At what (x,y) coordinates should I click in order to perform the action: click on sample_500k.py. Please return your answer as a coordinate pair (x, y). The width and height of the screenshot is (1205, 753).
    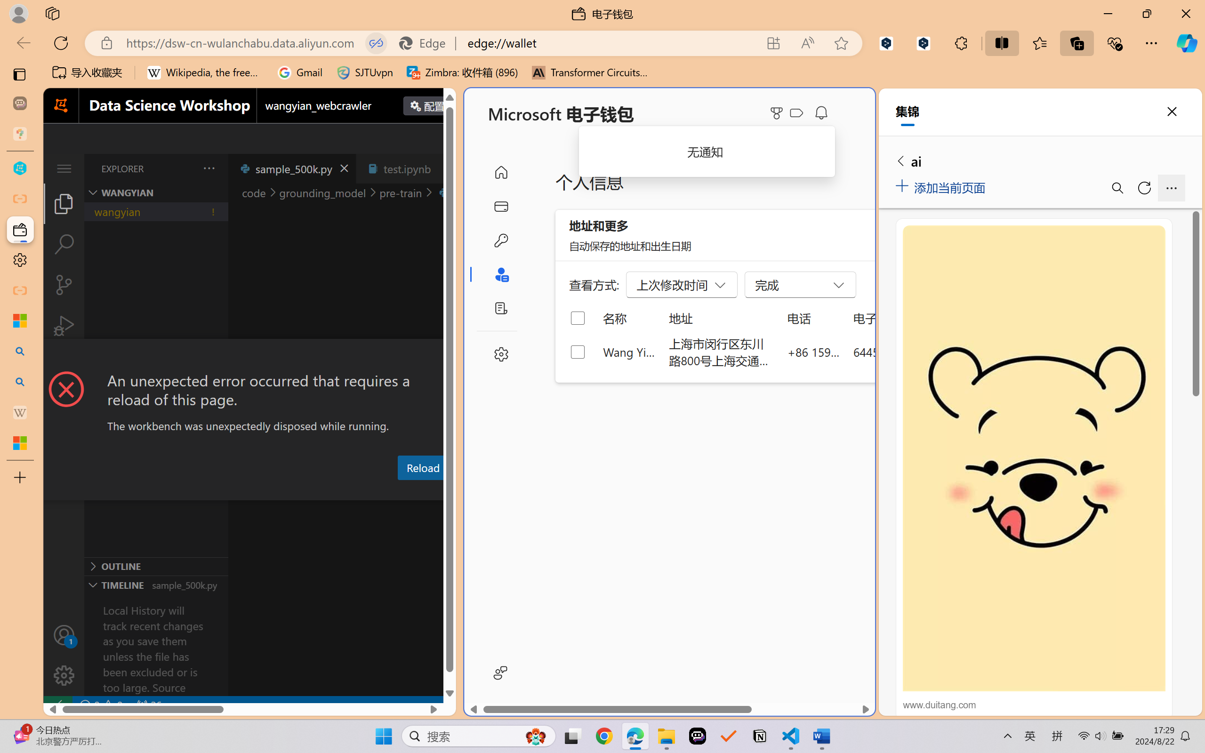
    Looking at the image, I should click on (292, 168).